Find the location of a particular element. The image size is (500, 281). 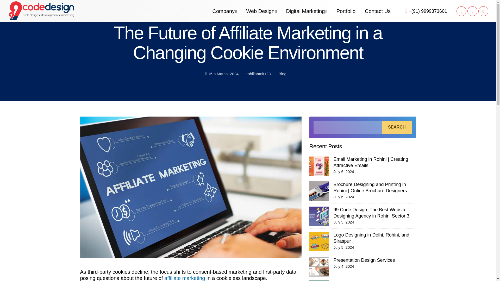

Blog is located at coordinates (472, 11).